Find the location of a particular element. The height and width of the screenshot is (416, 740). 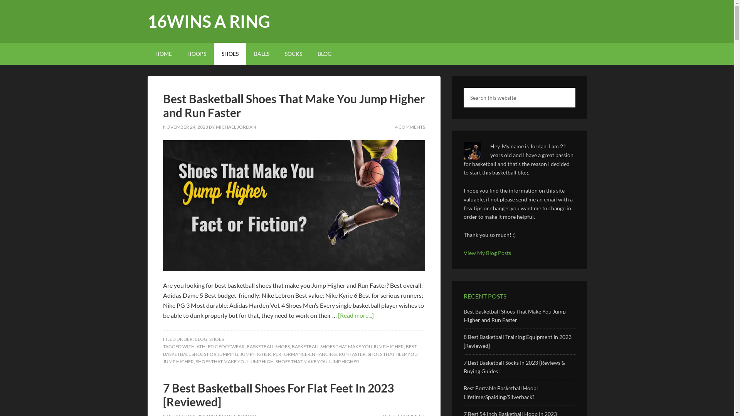

Best Portable Basketball Hoop: Lifetime/Spalding/Silverback? is located at coordinates (500, 393).